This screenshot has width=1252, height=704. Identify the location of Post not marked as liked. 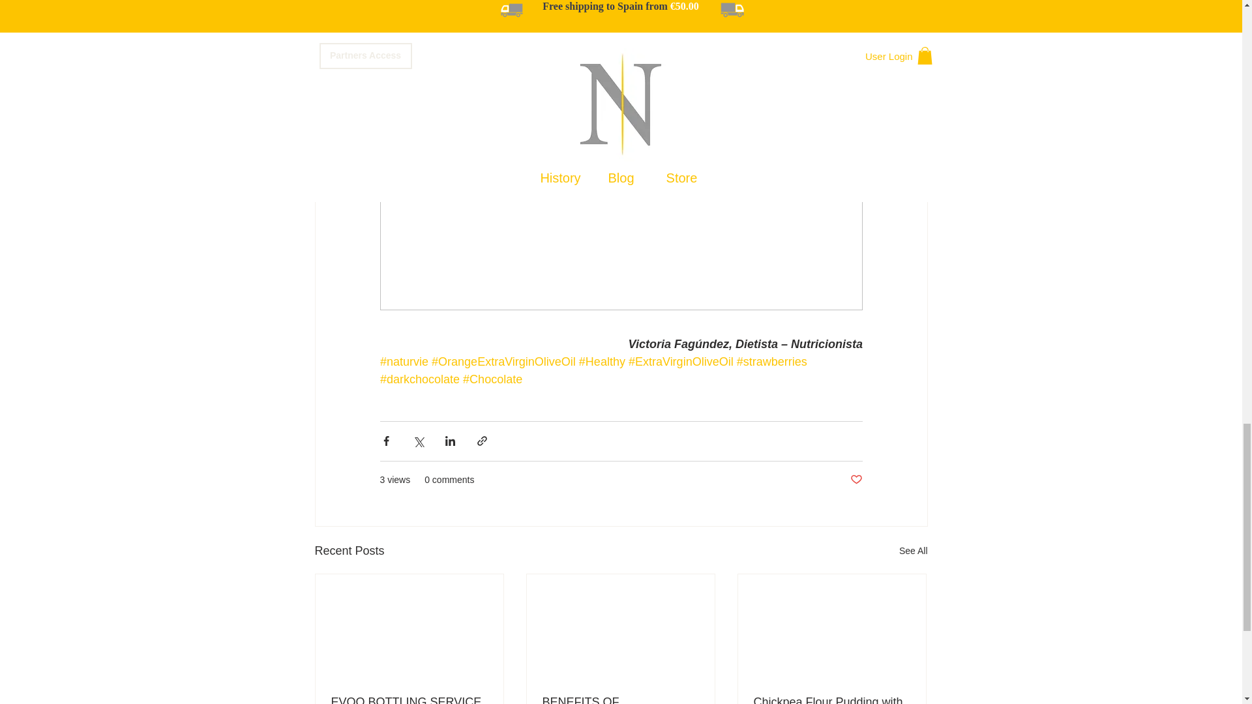
(856, 480).